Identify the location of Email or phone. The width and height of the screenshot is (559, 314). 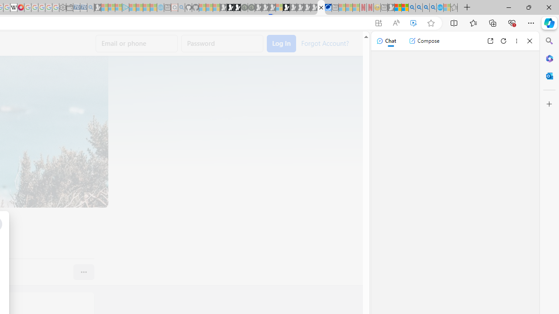
(137, 44).